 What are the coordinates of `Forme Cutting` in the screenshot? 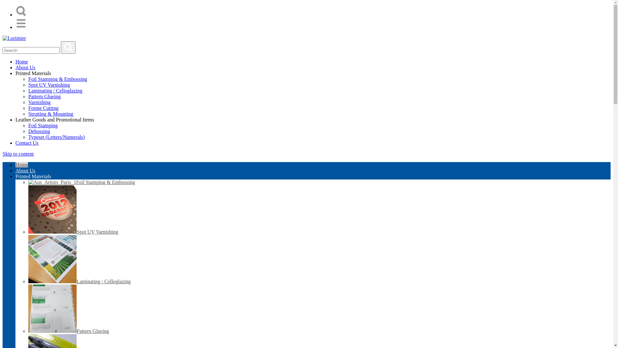 It's located at (43, 108).